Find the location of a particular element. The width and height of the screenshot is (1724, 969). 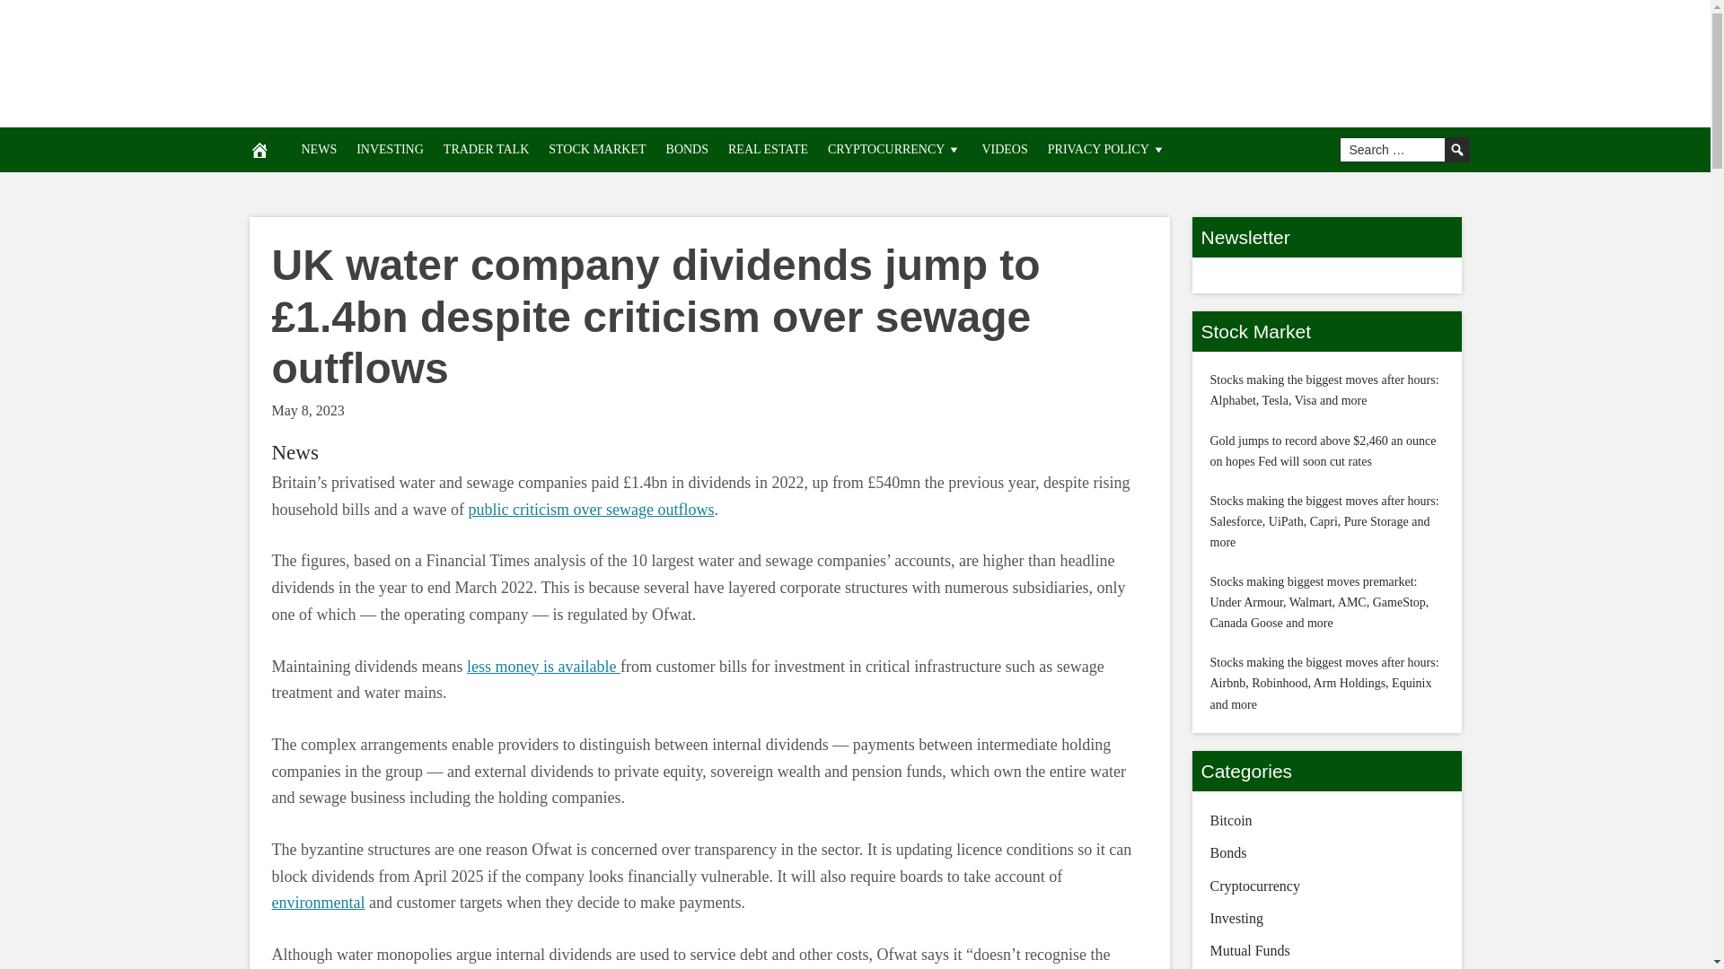

REAL ESTATE is located at coordinates (768, 149).